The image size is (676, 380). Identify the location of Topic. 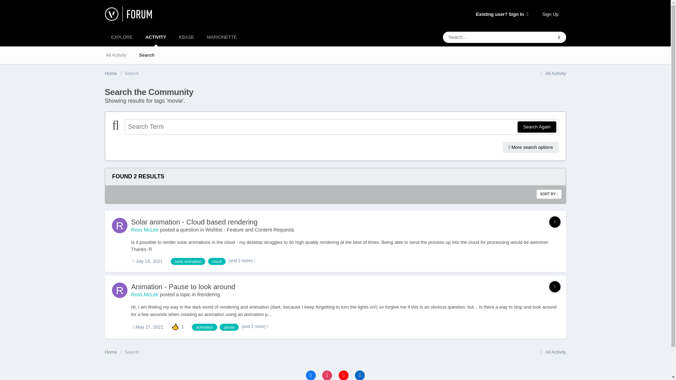
(555, 286).